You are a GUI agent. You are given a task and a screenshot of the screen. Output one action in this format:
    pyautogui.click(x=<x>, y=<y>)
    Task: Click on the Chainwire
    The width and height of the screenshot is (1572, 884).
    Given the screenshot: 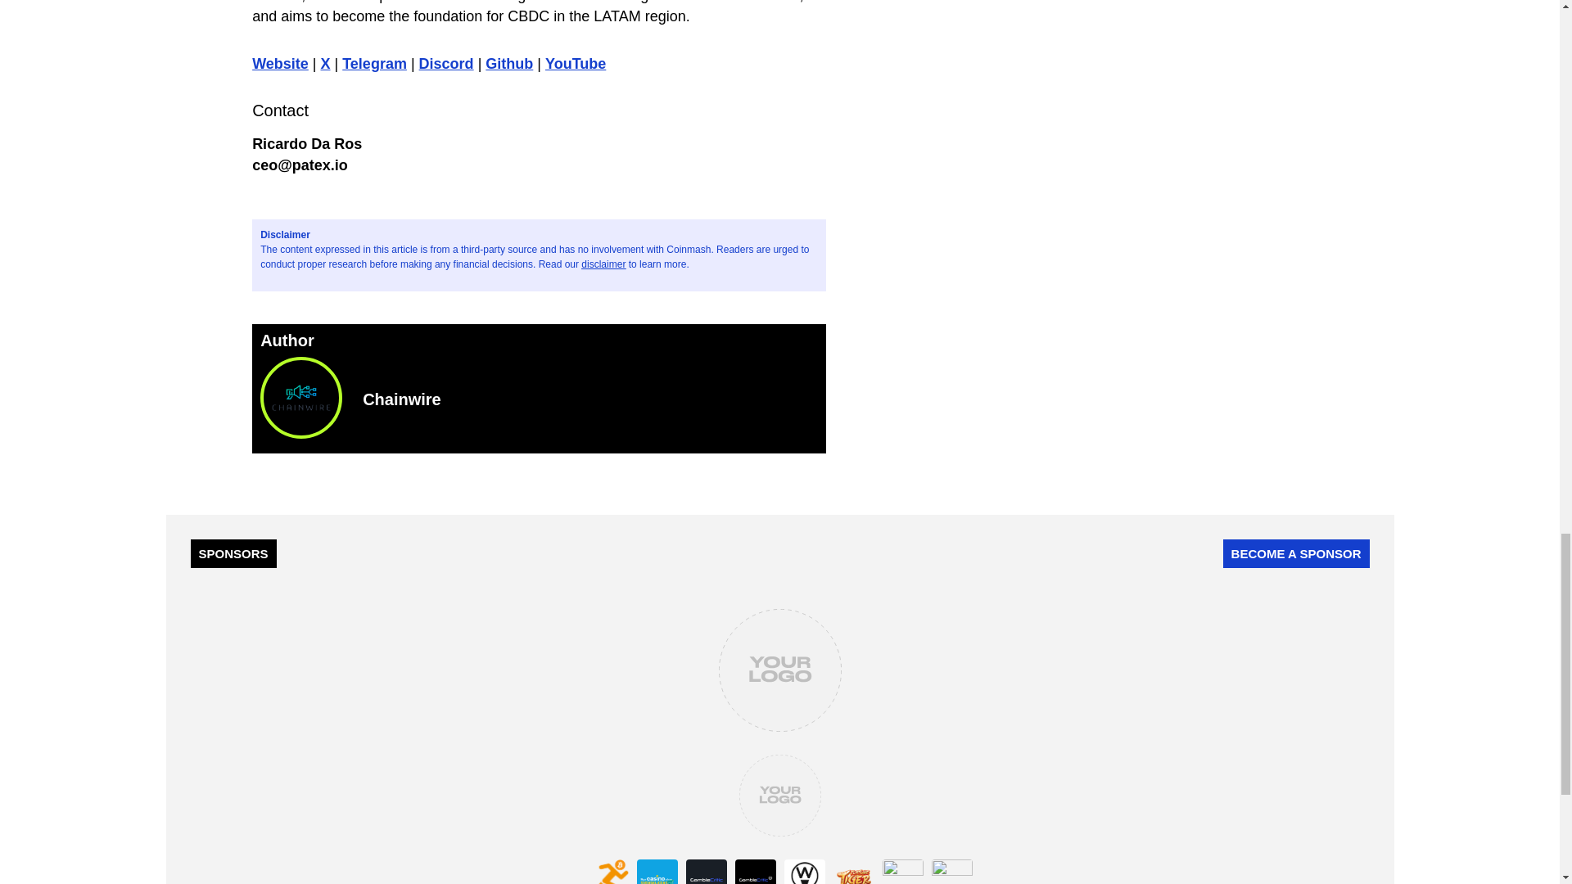 What is the action you would take?
    pyautogui.click(x=589, y=399)
    